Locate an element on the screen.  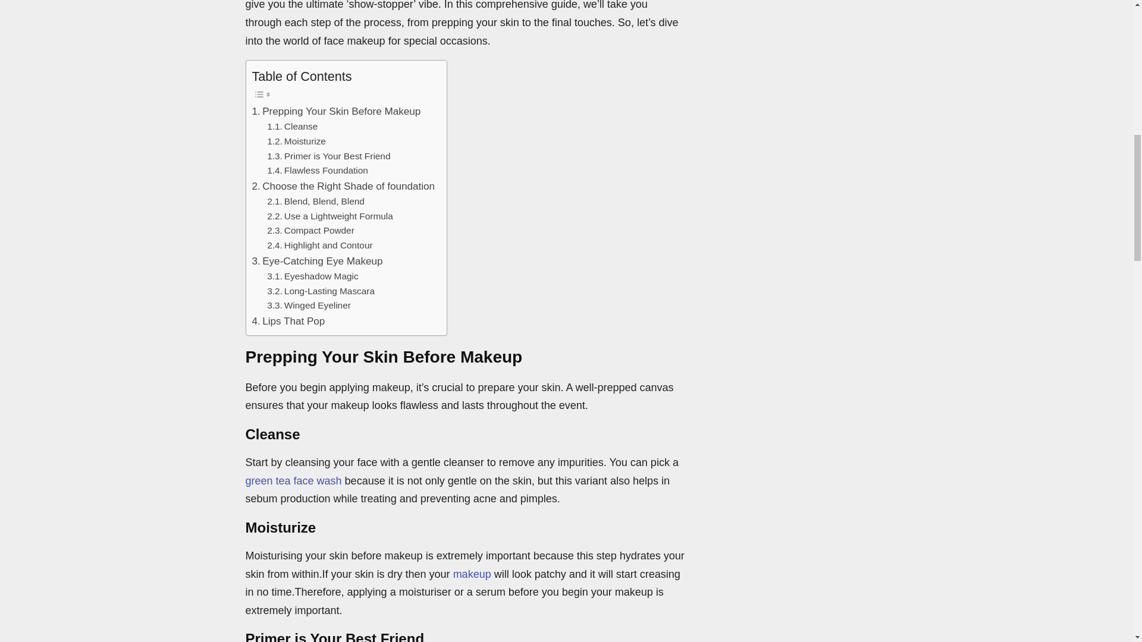
Primer is Your Best Friend is located at coordinates (328, 156).